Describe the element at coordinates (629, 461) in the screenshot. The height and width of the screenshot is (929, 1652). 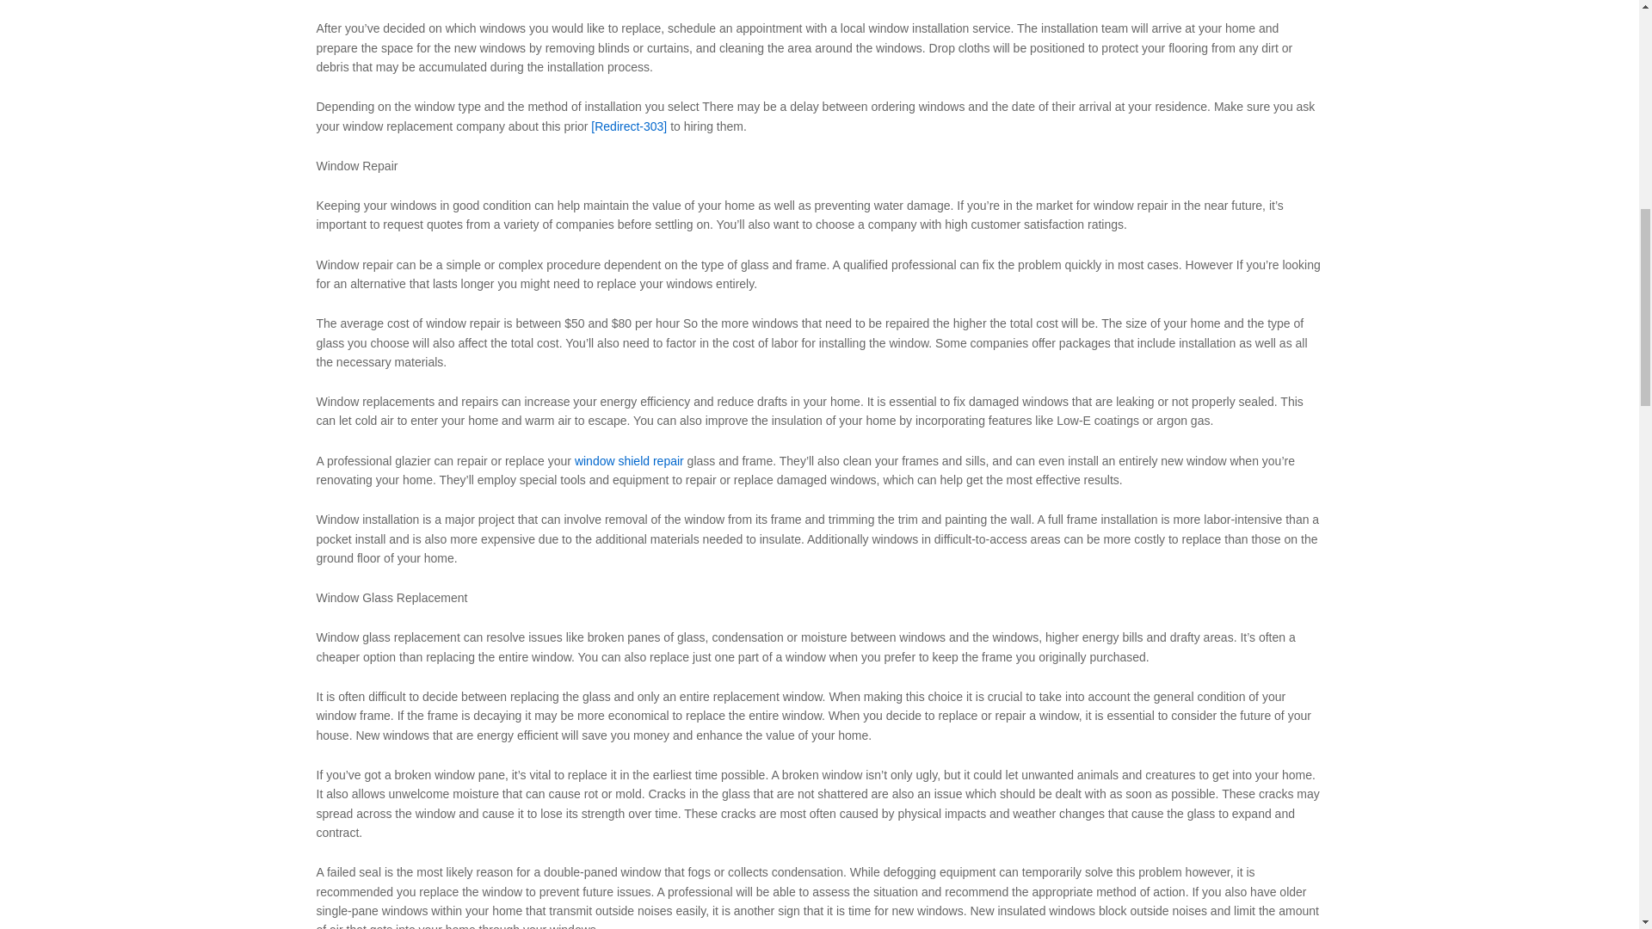
I see `window shield repair` at that location.